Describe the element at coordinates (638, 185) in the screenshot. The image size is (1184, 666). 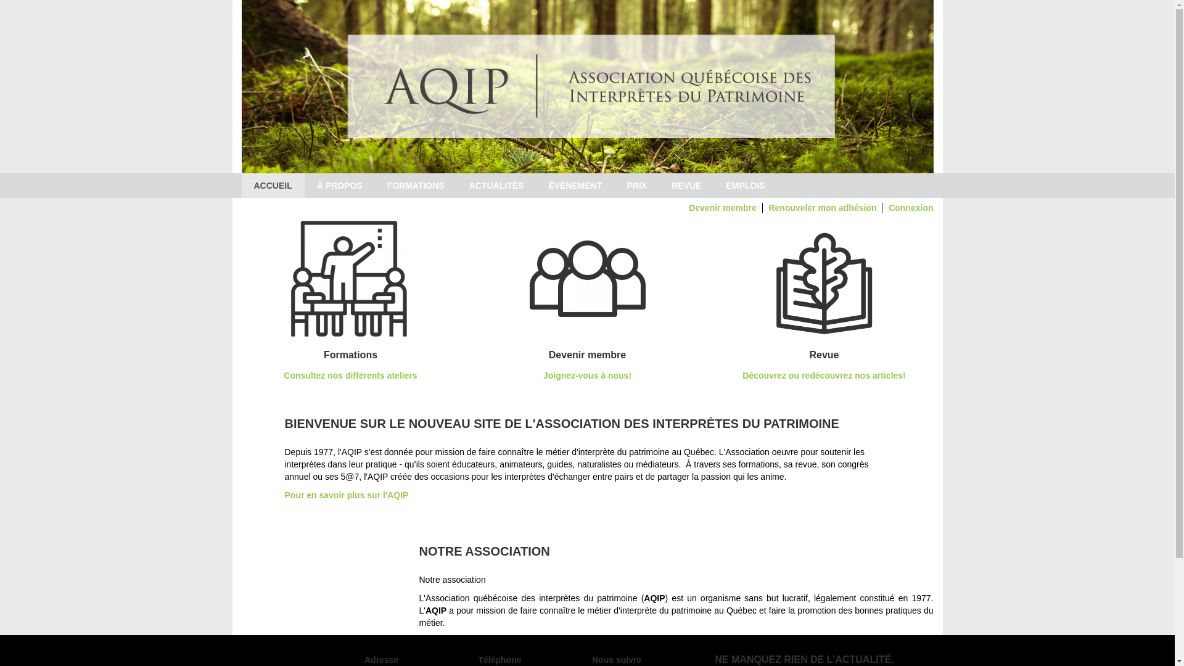
I see `PRIX` at that location.